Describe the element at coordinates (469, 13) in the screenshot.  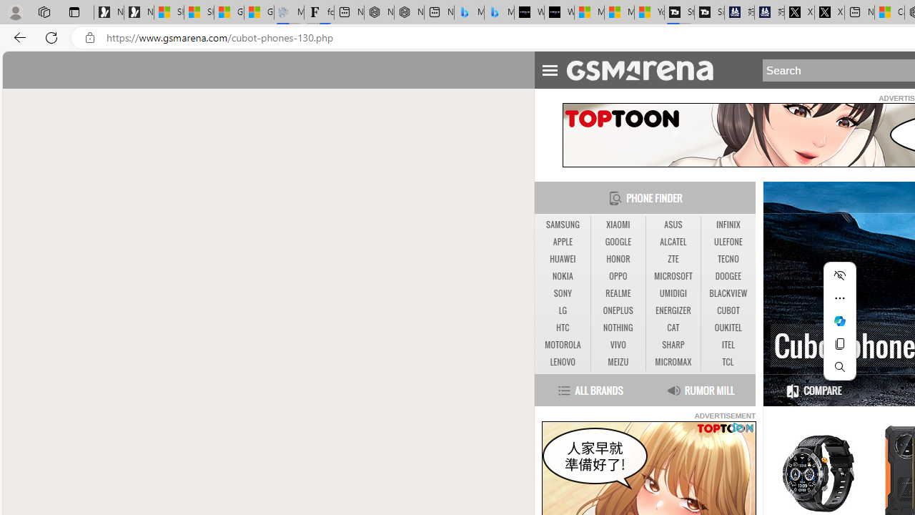
I see `Microsoft Bing Travel - Stays in Bangkok, Bangkok, Thailand` at that location.